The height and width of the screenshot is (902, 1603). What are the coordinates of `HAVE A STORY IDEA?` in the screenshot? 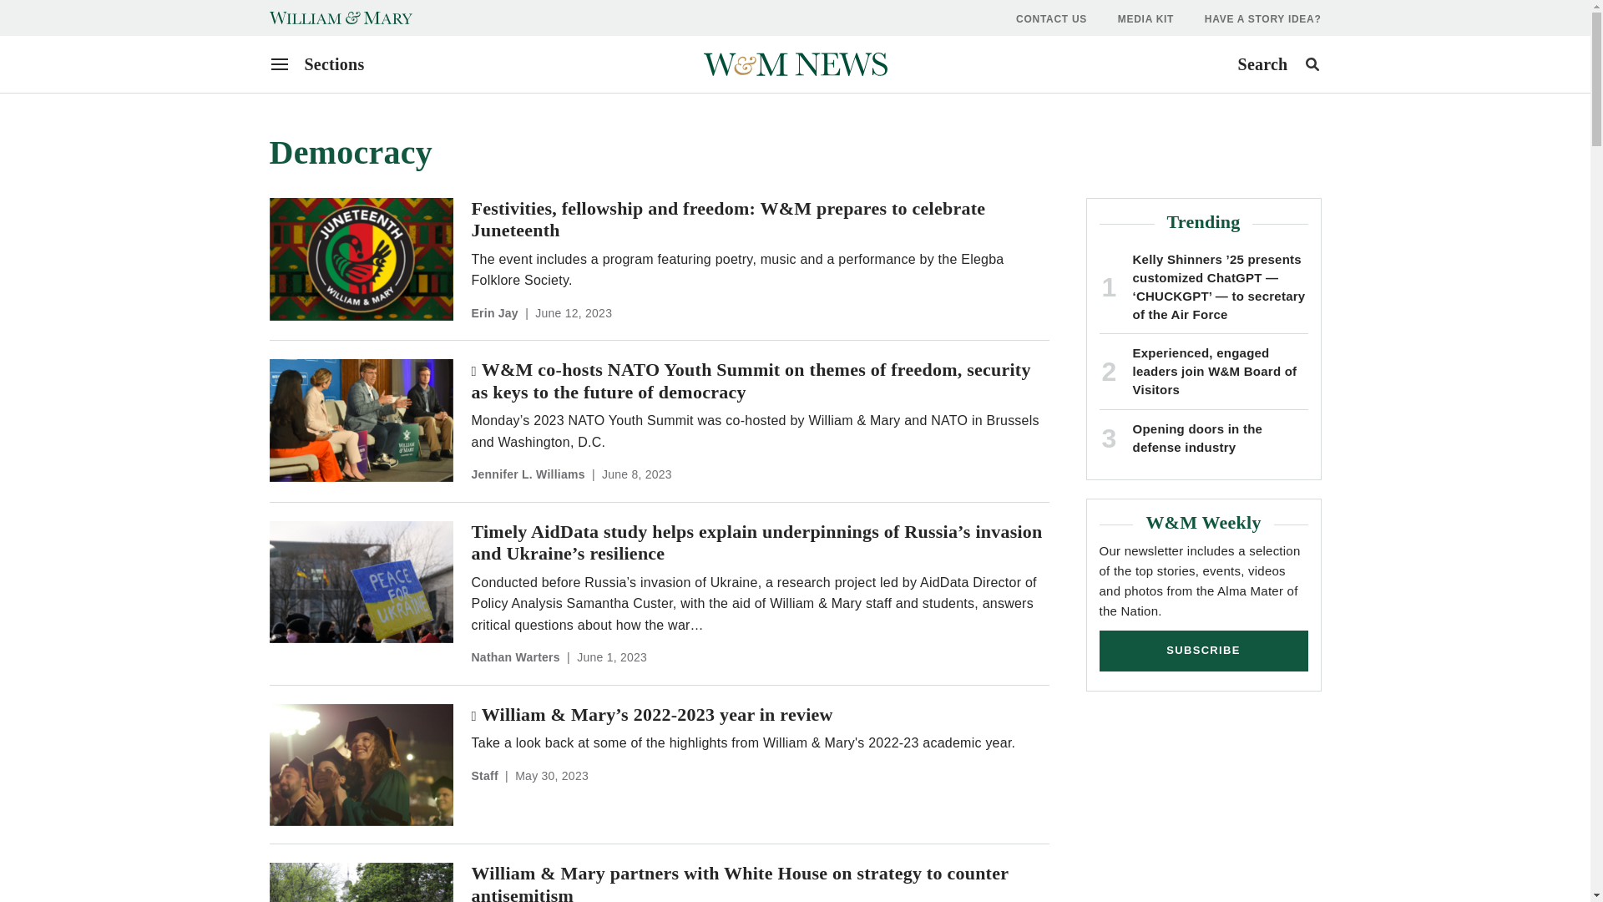 It's located at (1262, 19).